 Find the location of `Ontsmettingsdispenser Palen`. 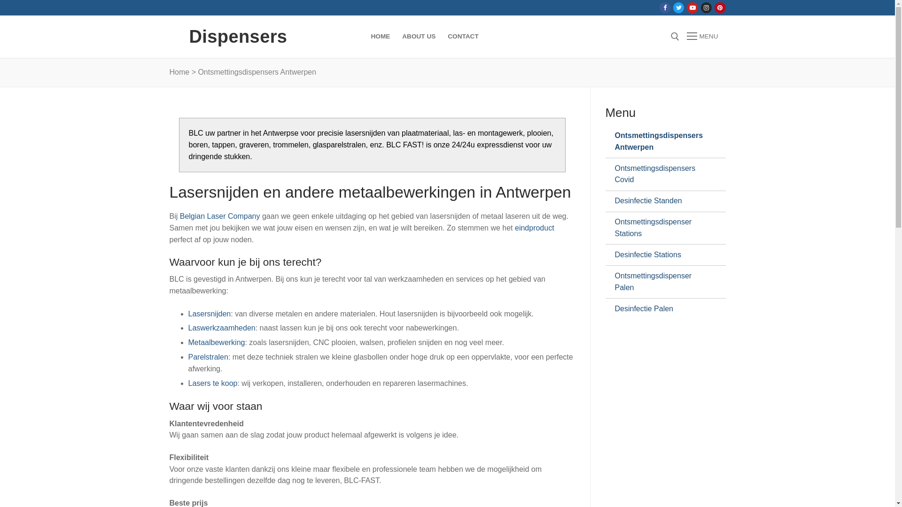

Ontsmettingsdispenser Palen is located at coordinates (661, 282).